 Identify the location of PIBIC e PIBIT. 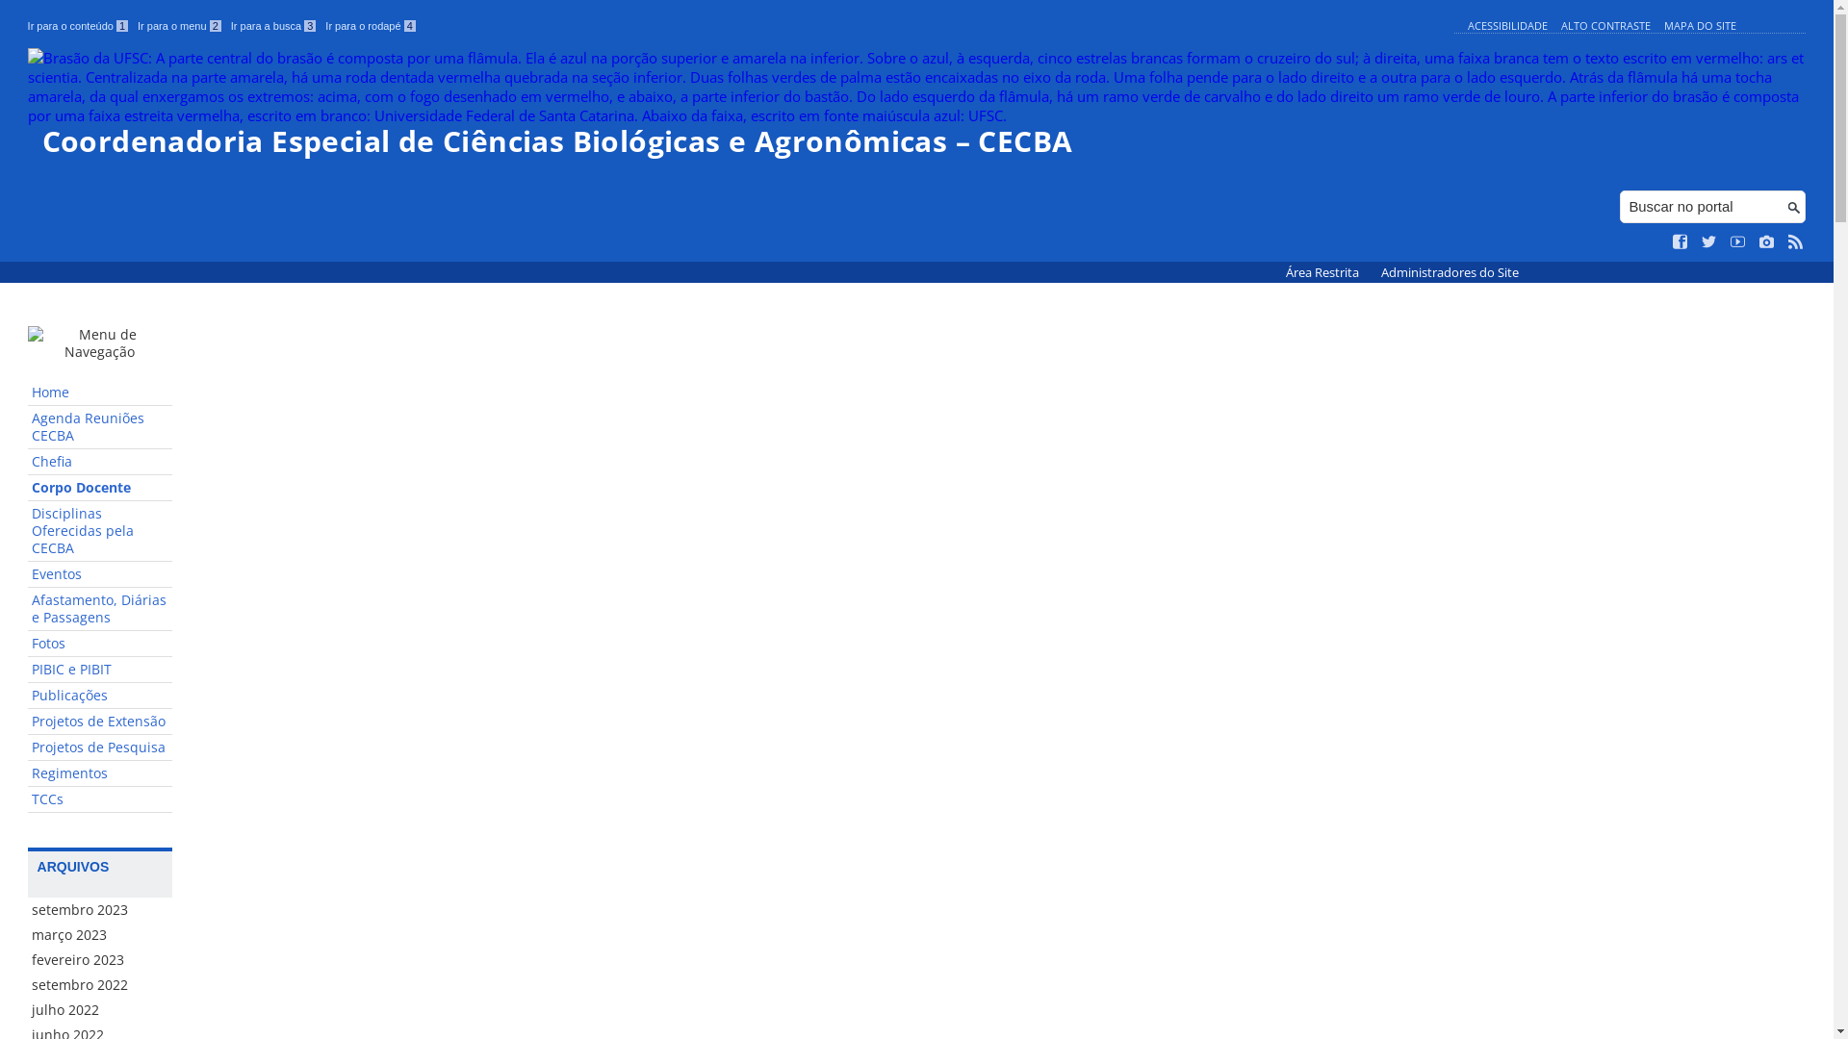
(100, 670).